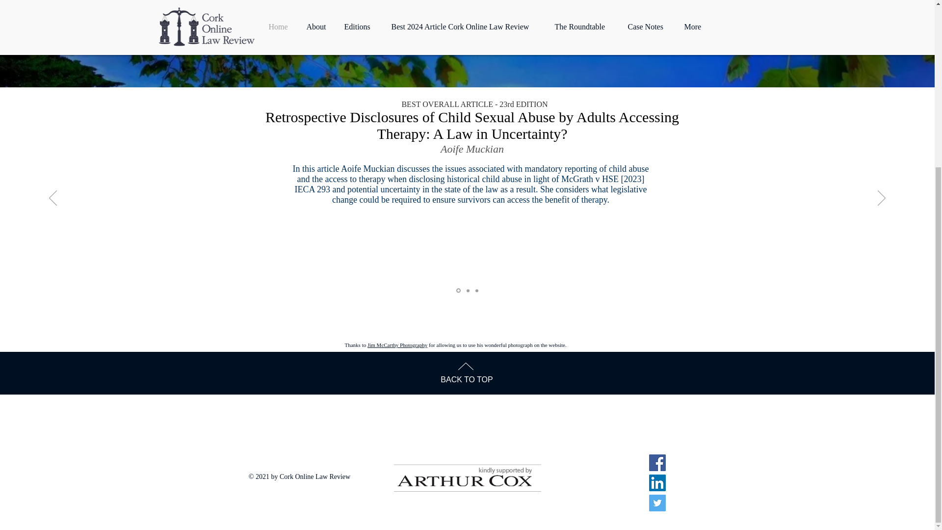 The width and height of the screenshot is (942, 530). I want to click on Jim McCarthy Photography, so click(397, 344).